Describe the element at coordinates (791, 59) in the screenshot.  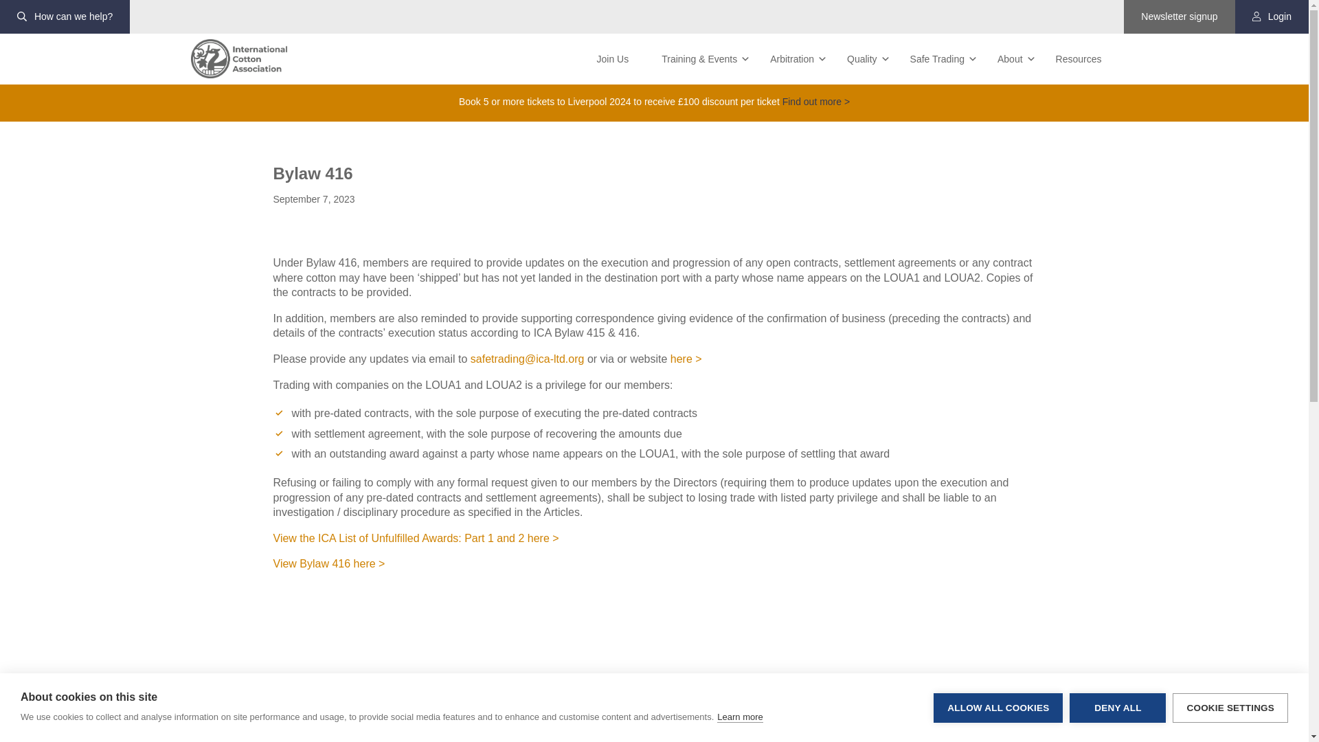
I see `Arbitration` at that location.